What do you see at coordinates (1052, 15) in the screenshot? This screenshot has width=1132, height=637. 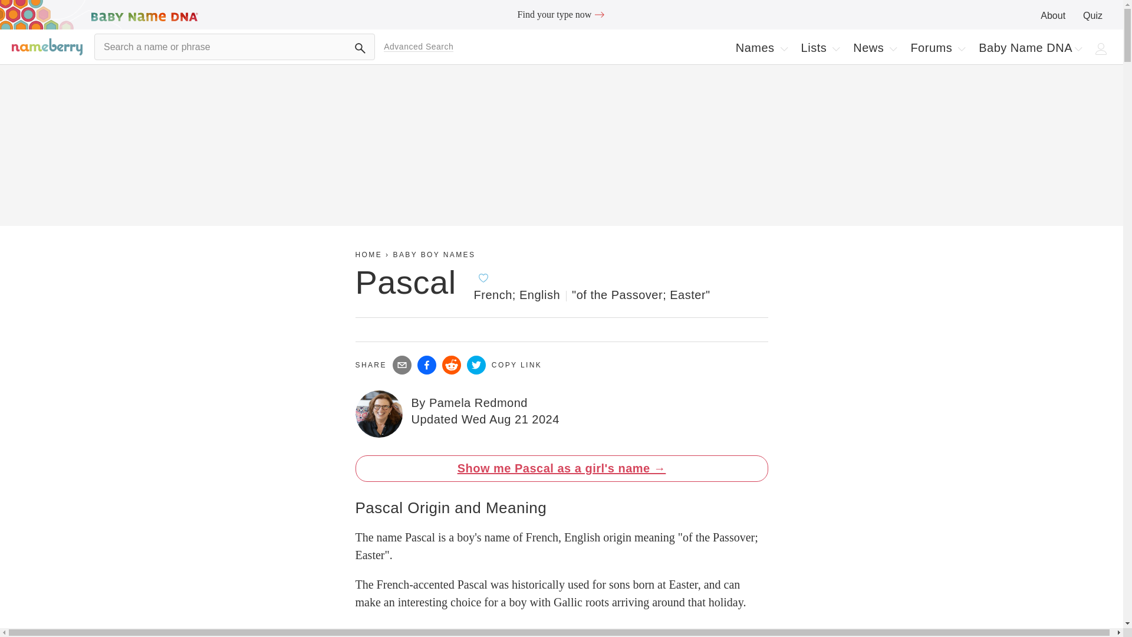 I see `Chevron - Down` at bounding box center [1052, 15].